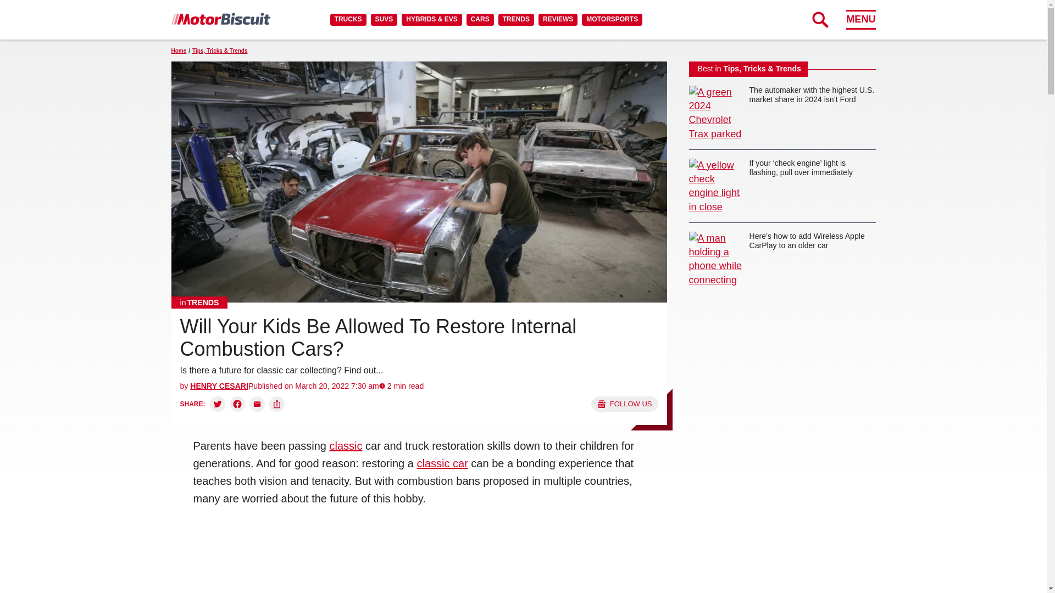 The width and height of the screenshot is (1055, 593). I want to click on Trends, so click(199, 302).